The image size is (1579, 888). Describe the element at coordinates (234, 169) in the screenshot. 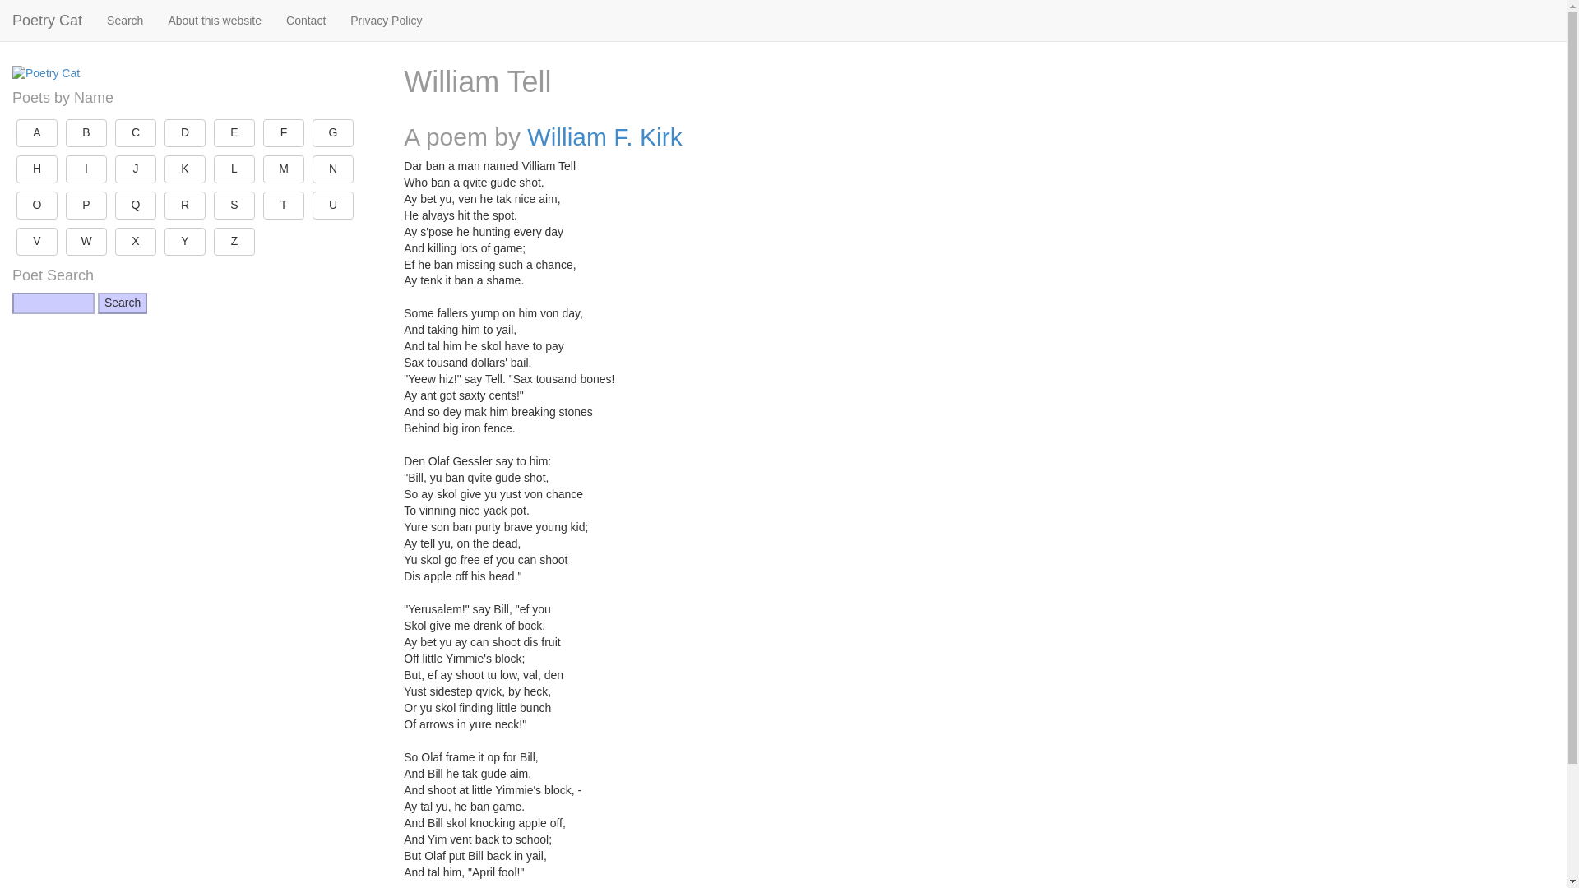

I see `L` at that location.